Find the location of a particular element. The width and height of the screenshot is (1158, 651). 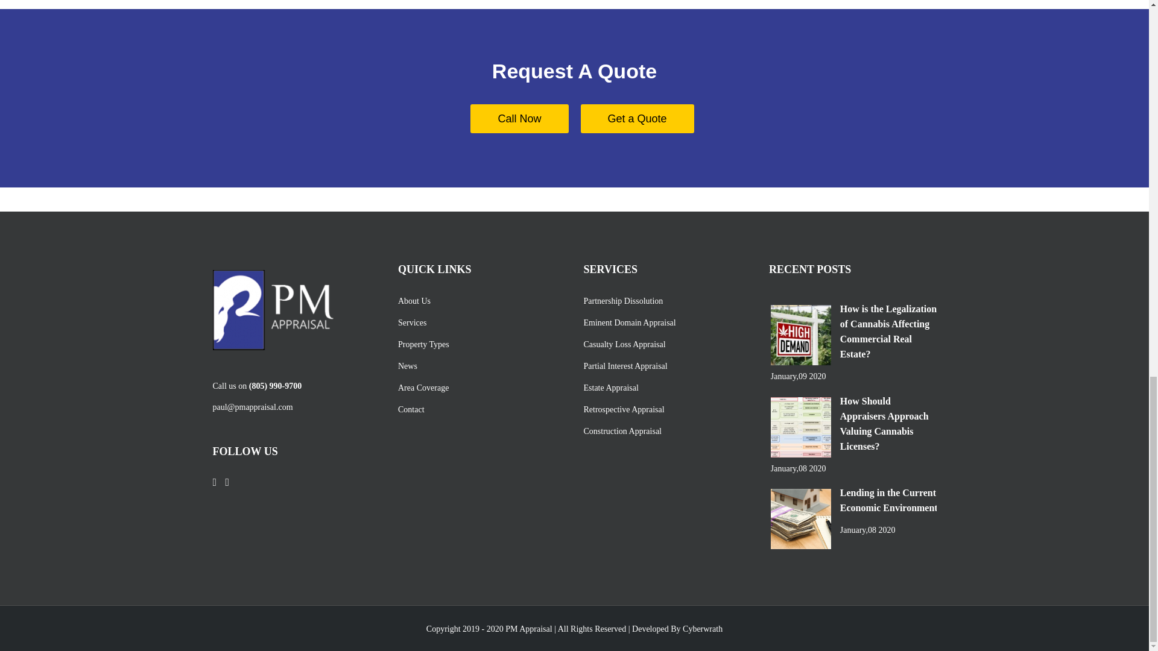

Area Coverage is located at coordinates (479, 388).